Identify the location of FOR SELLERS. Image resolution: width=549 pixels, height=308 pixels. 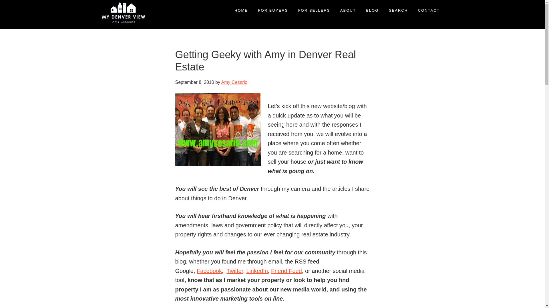
(314, 10).